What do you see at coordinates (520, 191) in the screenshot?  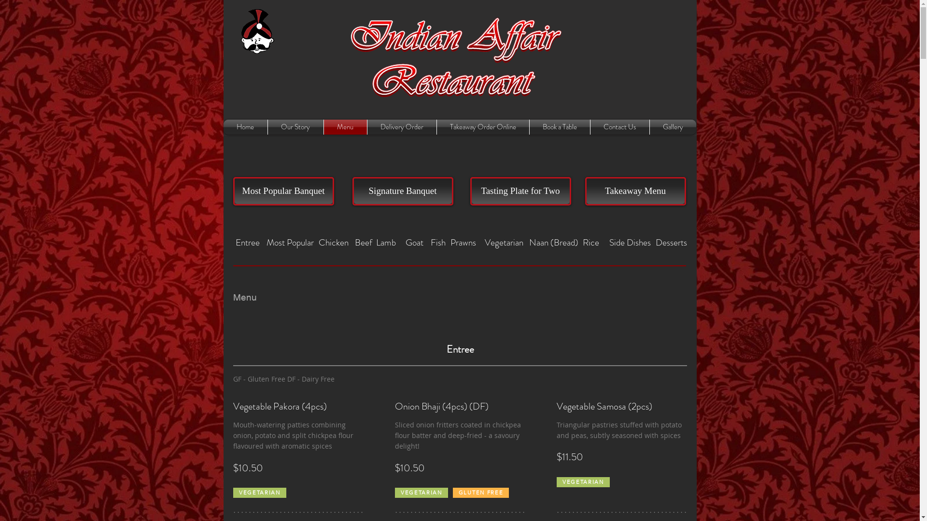 I see `Tasting Plate for Two` at bounding box center [520, 191].